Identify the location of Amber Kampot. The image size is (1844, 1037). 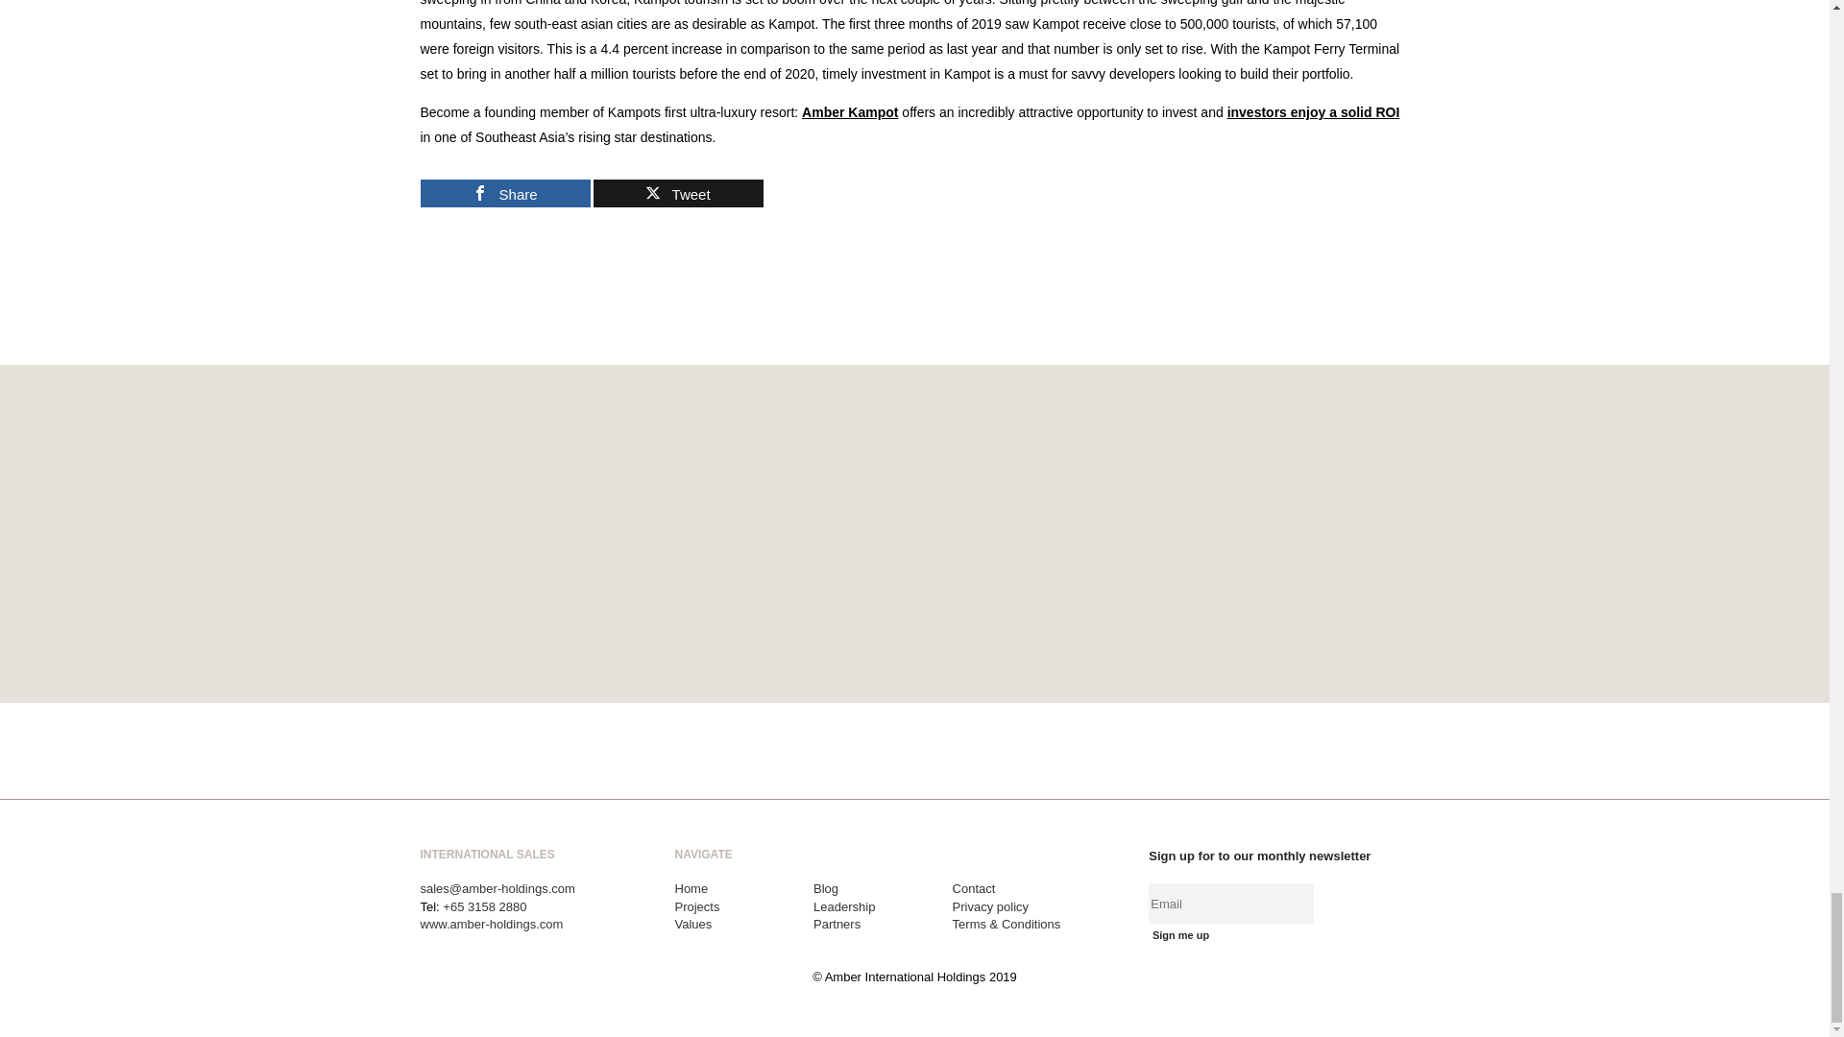
(850, 112).